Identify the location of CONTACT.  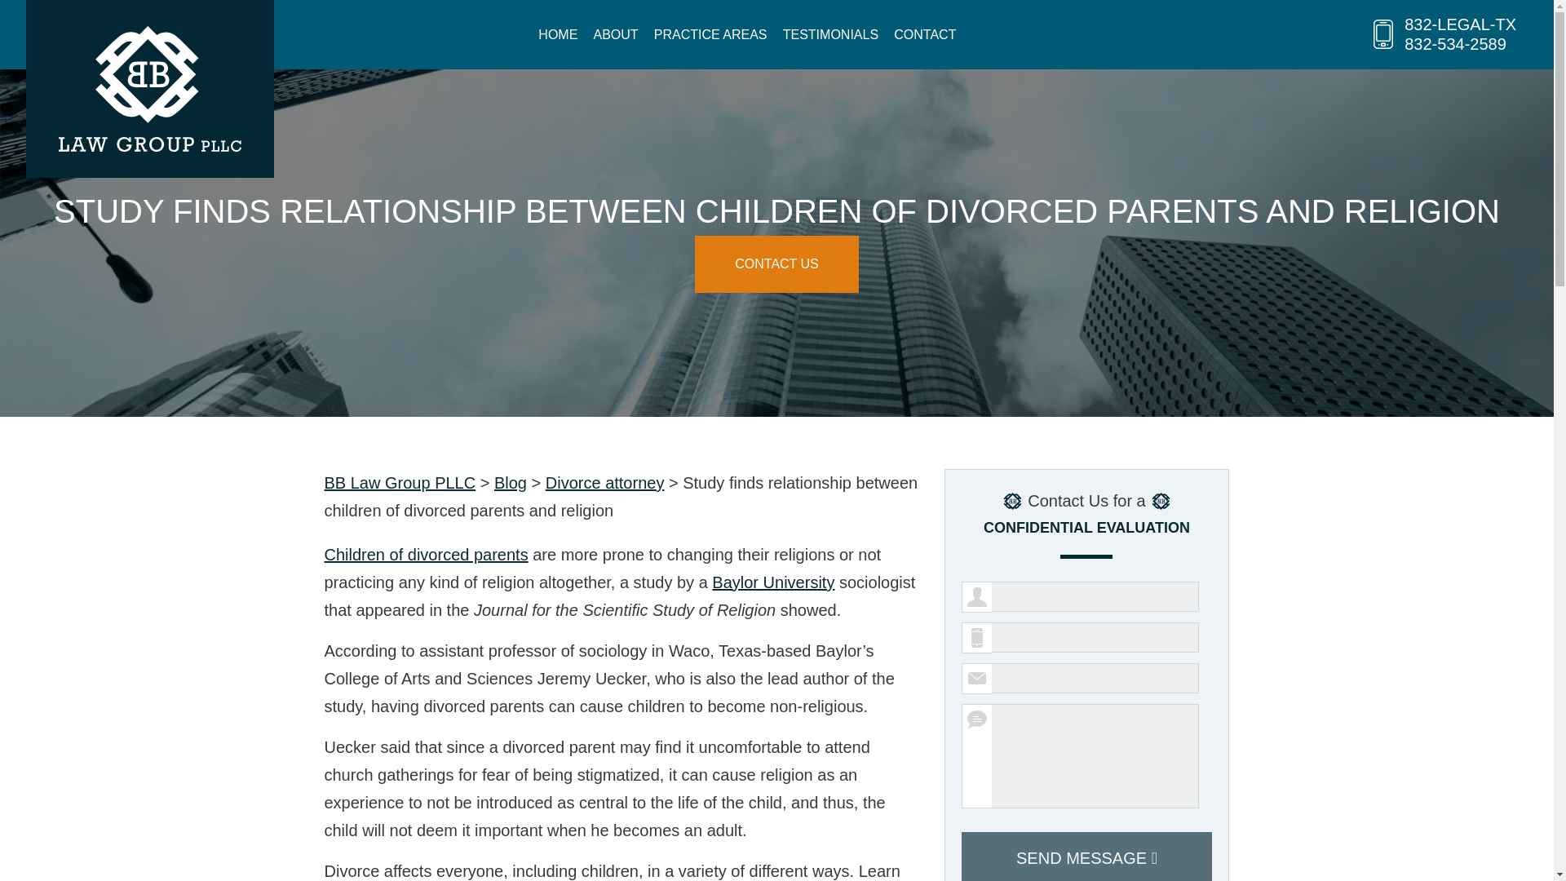
(925, 34).